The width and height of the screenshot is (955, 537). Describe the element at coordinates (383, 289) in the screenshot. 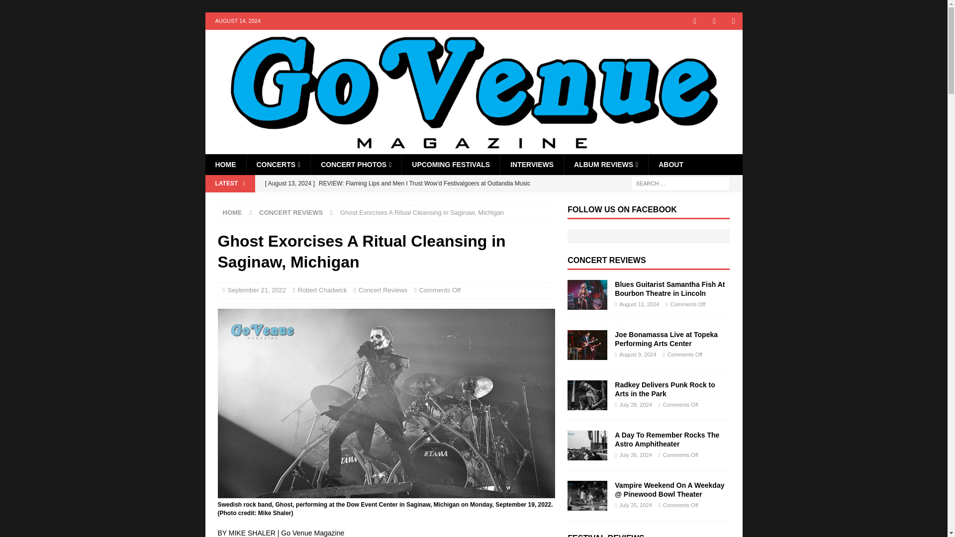

I see `Concert Reviews` at that location.